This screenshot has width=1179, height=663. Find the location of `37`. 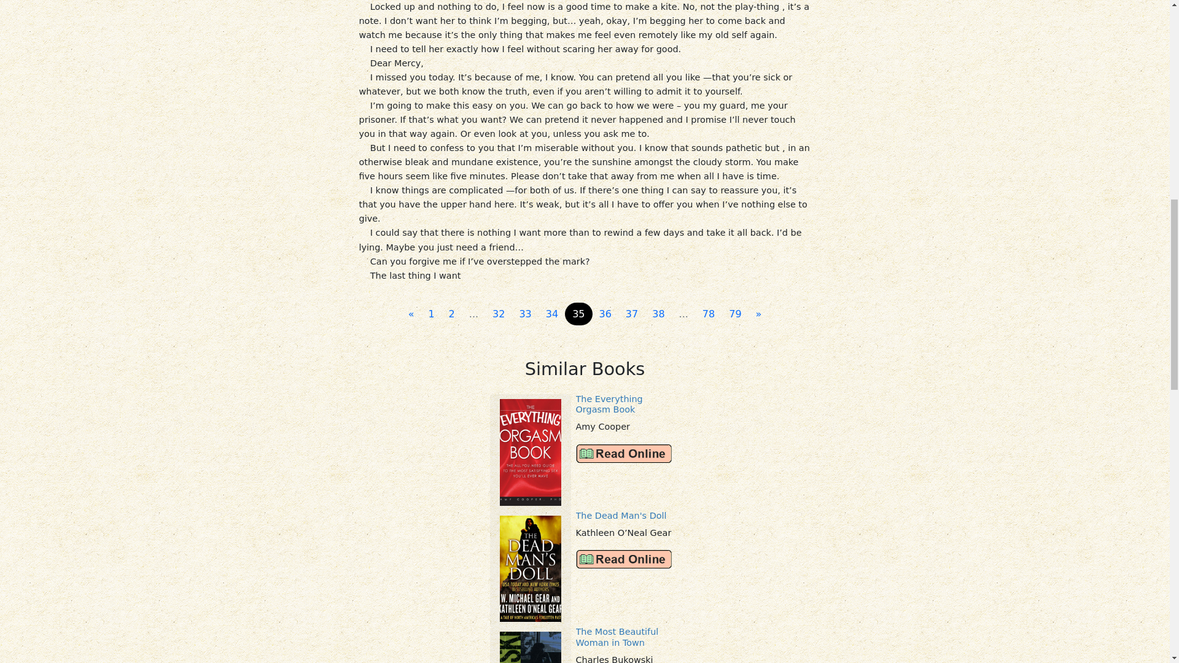

37 is located at coordinates (631, 314).